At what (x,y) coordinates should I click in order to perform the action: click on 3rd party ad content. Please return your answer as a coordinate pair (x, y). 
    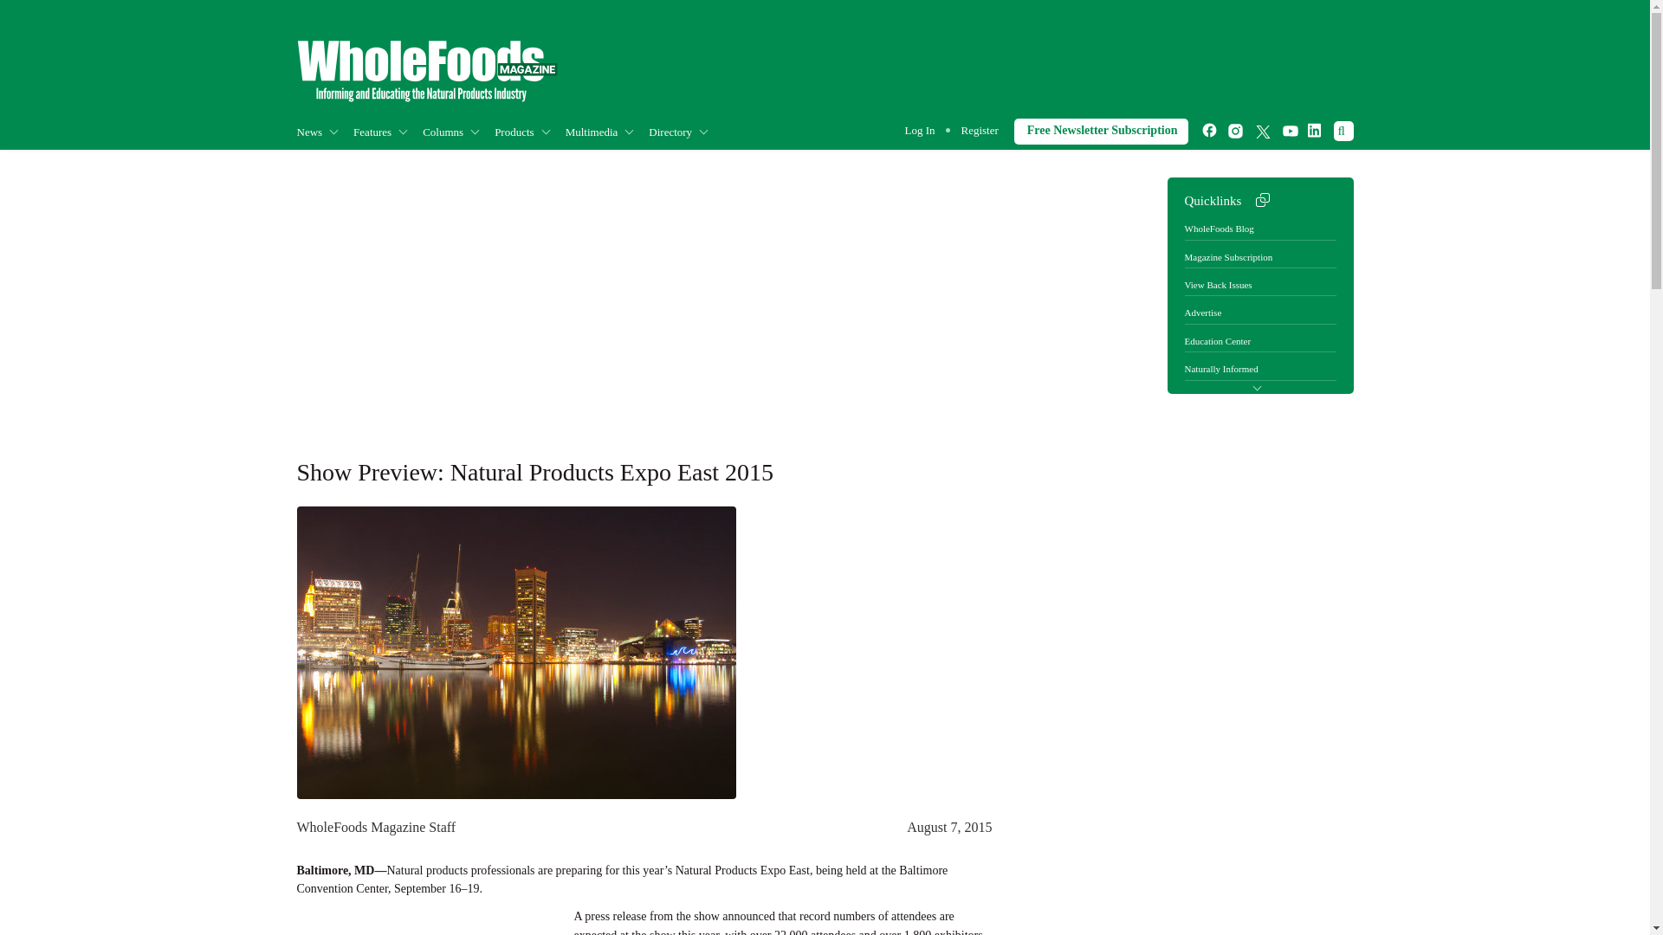
    Looking at the image, I should click on (425, 930).